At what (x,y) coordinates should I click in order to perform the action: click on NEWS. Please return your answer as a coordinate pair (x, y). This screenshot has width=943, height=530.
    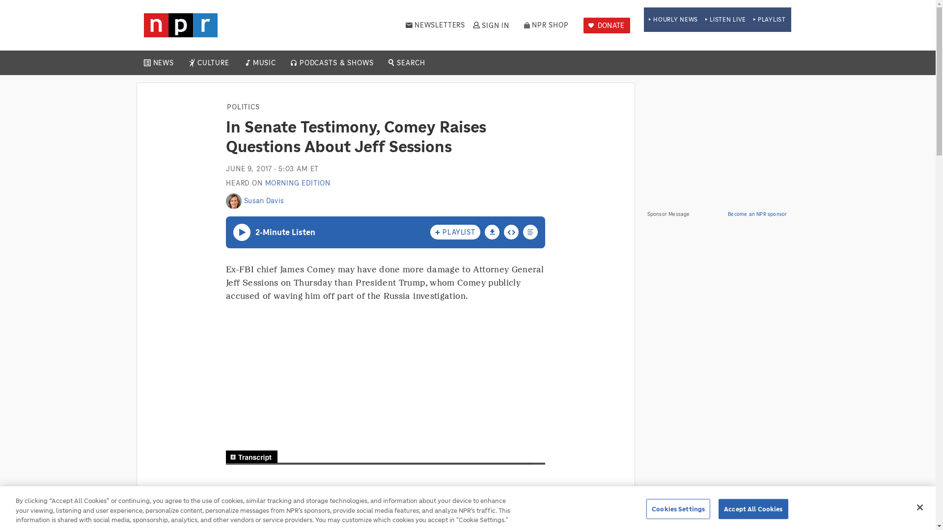
    Looking at the image, I should click on (163, 63).